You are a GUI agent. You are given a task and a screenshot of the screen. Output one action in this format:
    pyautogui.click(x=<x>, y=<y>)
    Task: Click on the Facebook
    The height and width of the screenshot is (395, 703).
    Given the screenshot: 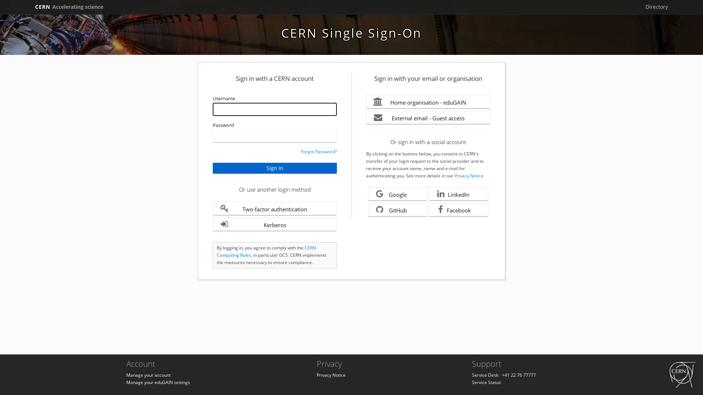 What is the action you would take?
    pyautogui.click(x=459, y=210)
    